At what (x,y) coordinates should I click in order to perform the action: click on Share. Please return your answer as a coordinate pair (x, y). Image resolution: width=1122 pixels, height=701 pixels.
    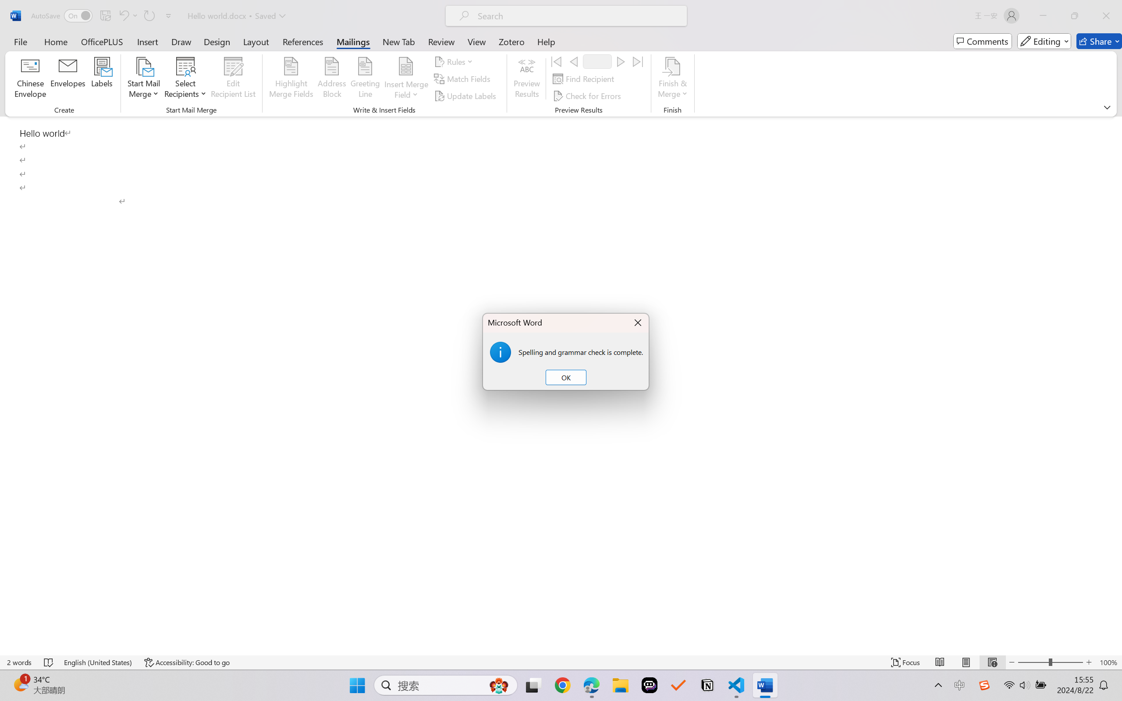
    Looking at the image, I should click on (1099, 41).